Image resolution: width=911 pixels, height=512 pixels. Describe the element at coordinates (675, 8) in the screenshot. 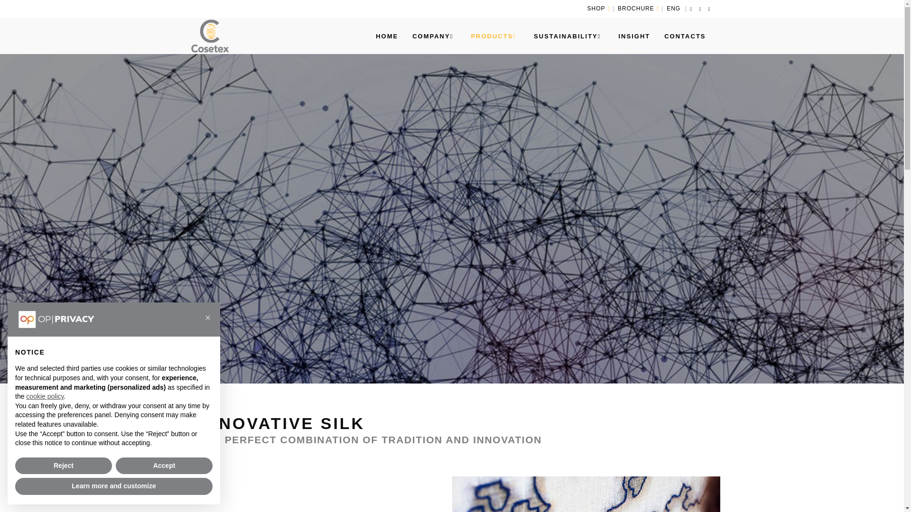

I see `ENG` at that location.